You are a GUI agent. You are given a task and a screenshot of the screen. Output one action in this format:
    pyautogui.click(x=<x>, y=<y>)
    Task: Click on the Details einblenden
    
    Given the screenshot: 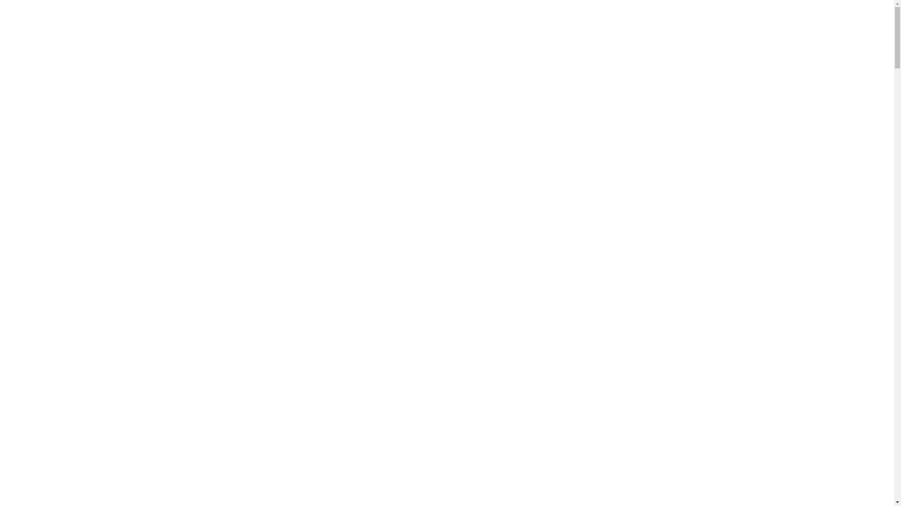 What is the action you would take?
    pyautogui.click(x=581, y=296)
    